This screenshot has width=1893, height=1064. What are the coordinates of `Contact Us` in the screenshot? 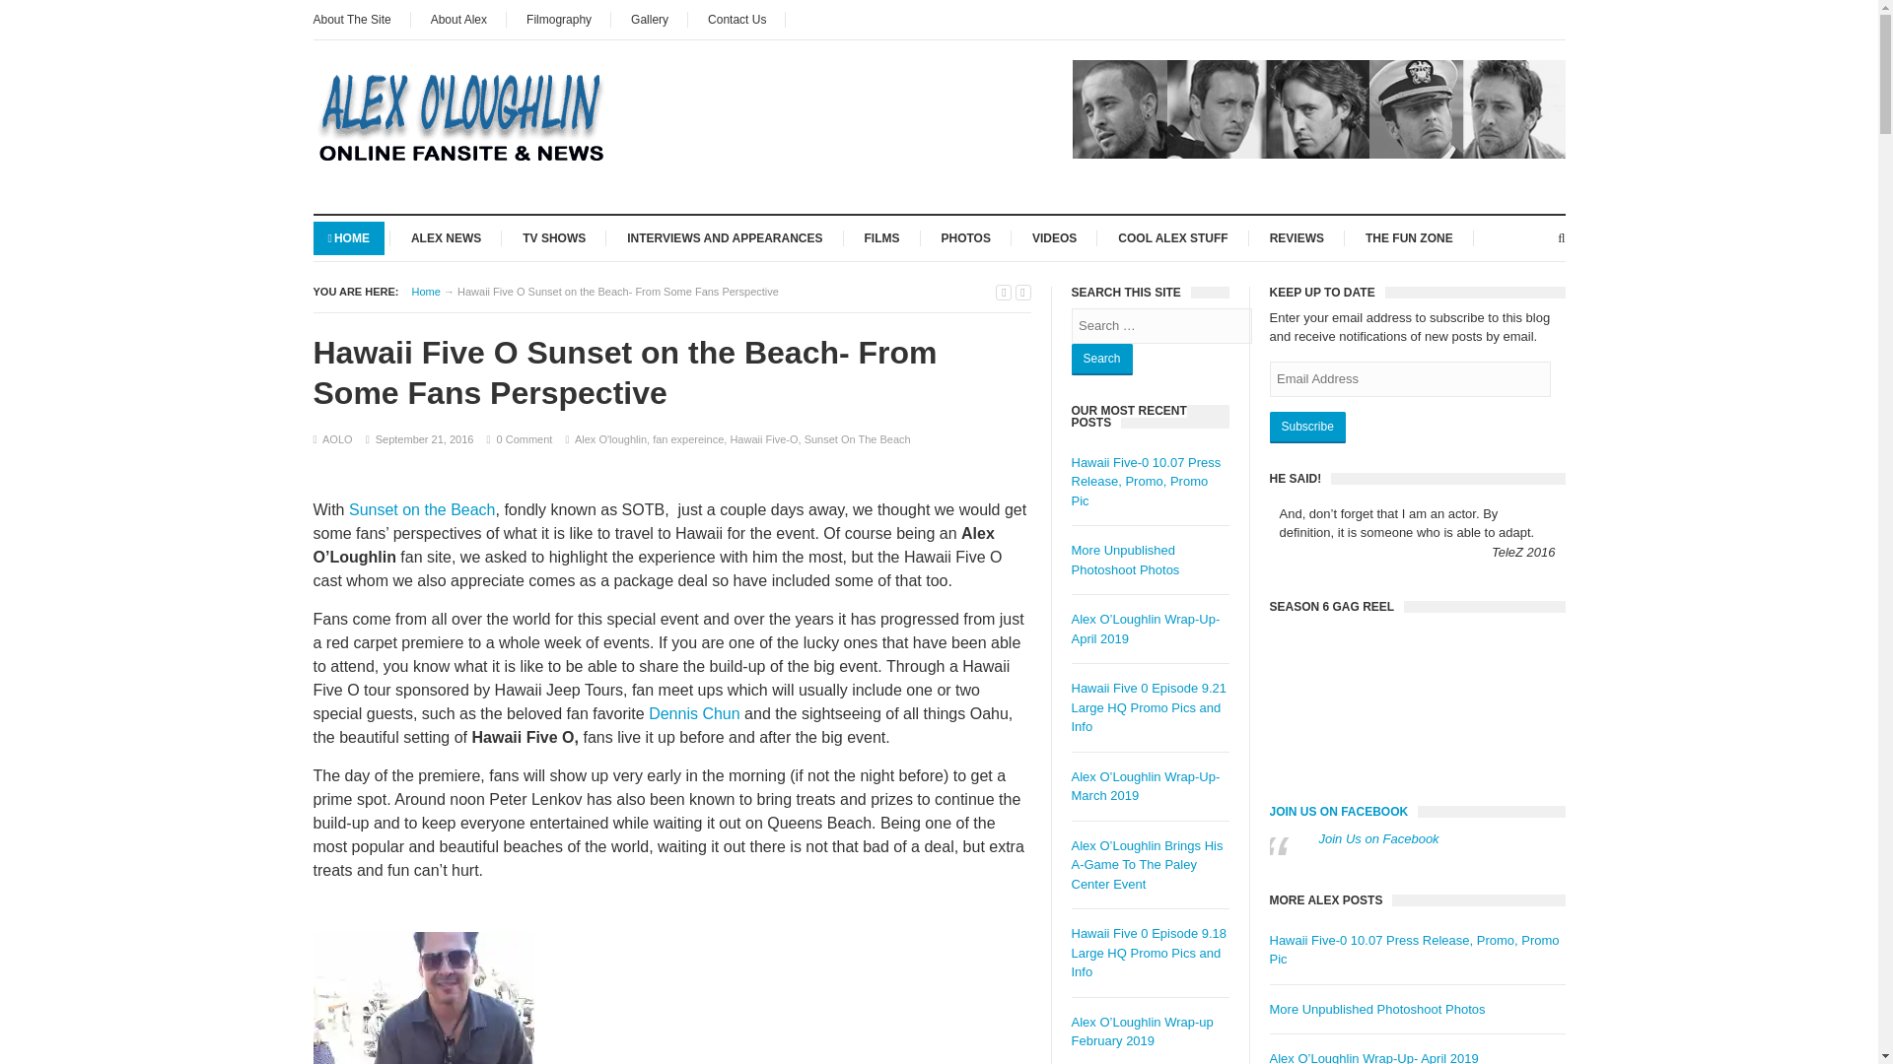 It's located at (736, 20).